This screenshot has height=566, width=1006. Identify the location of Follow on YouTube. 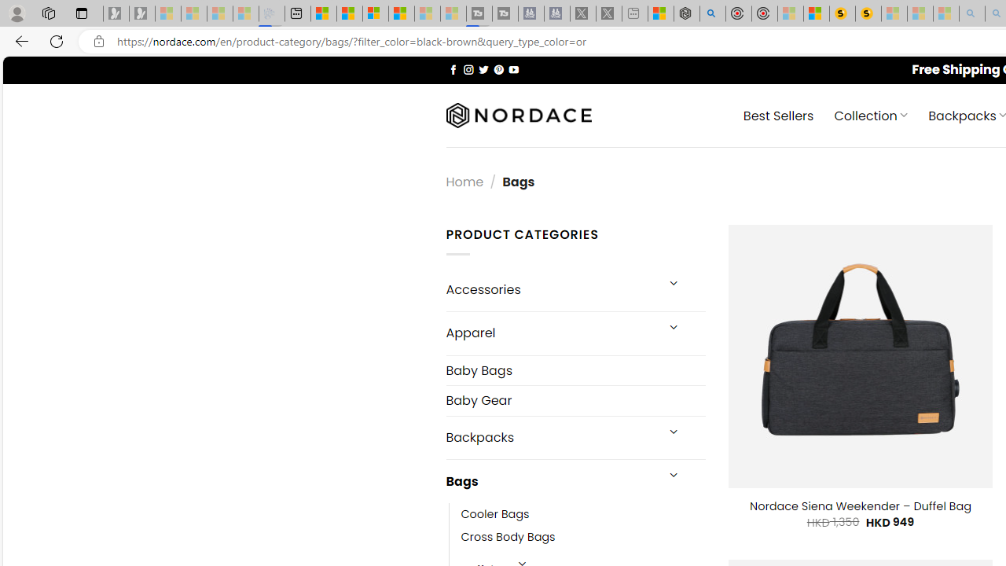
(513, 69).